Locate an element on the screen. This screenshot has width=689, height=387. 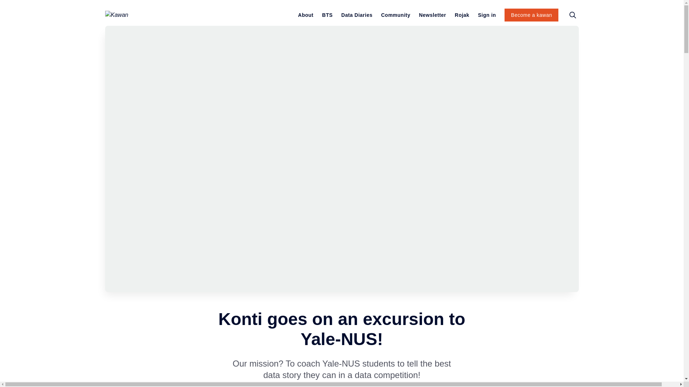
Rojak is located at coordinates (462, 15).